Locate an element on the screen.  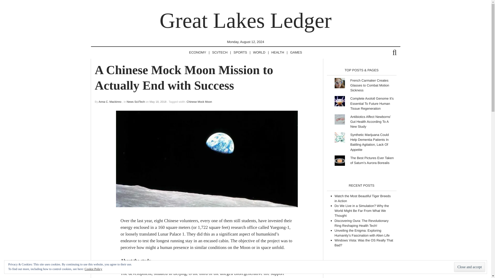
HEALTH is located at coordinates (278, 53).